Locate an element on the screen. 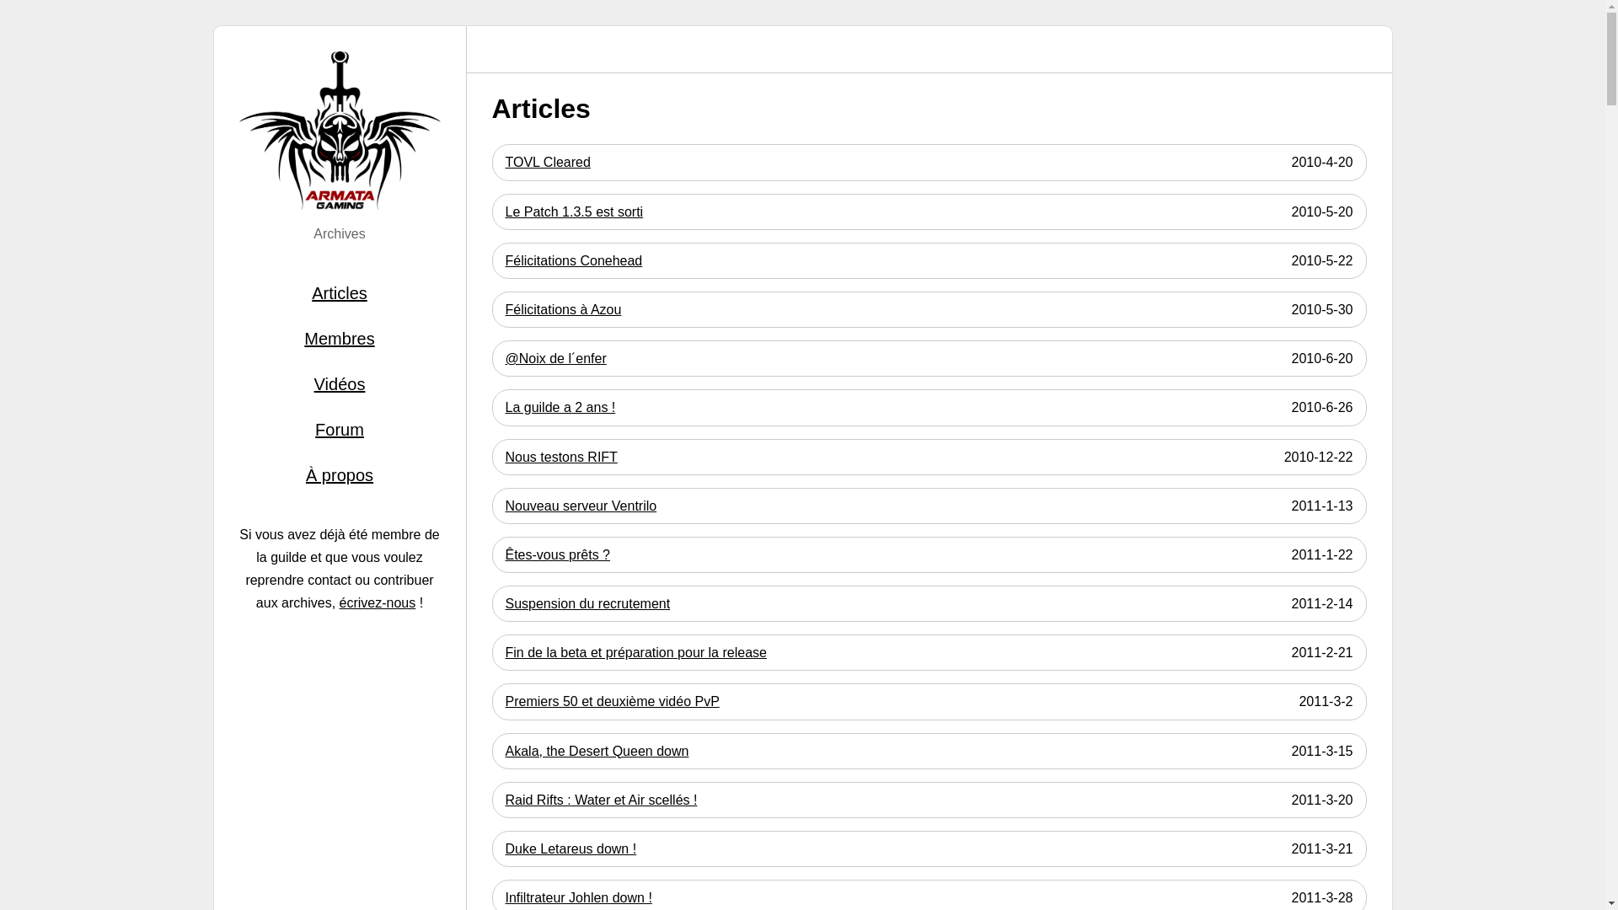 This screenshot has width=1618, height=910. Infiltrateur Johlen down ! is located at coordinates (579, 898).